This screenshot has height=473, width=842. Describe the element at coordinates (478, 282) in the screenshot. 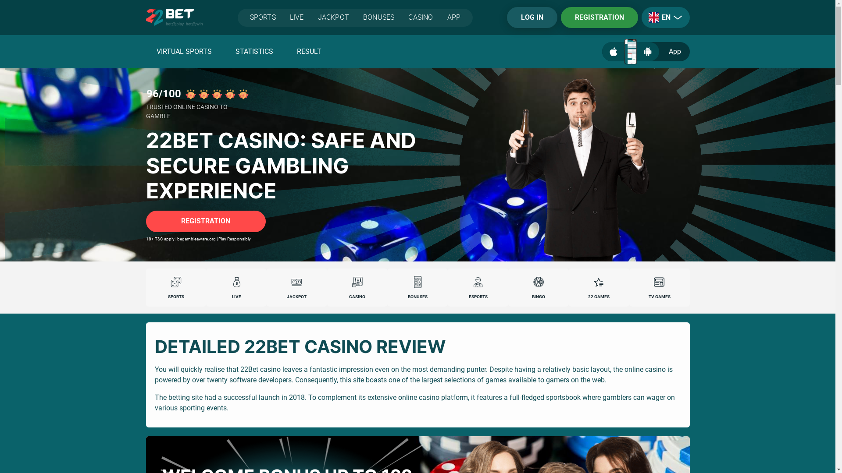

I see `ESports` at that location.